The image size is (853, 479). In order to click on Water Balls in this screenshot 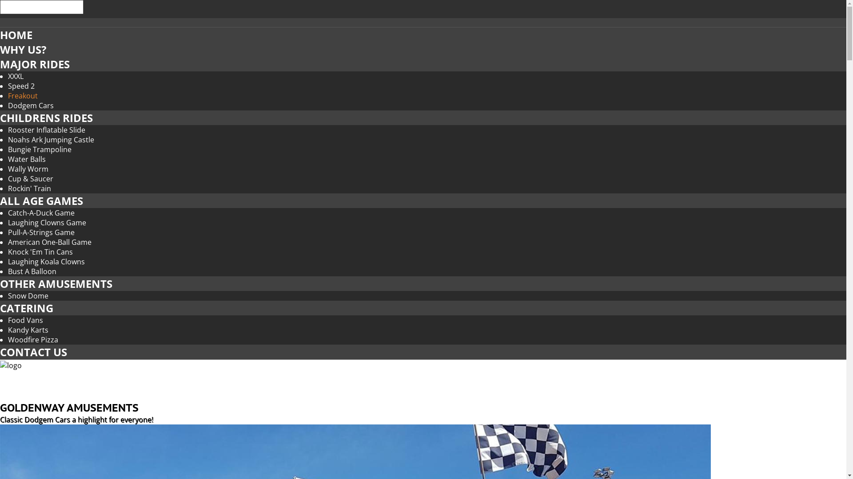, I will do `click(27, 159)`.